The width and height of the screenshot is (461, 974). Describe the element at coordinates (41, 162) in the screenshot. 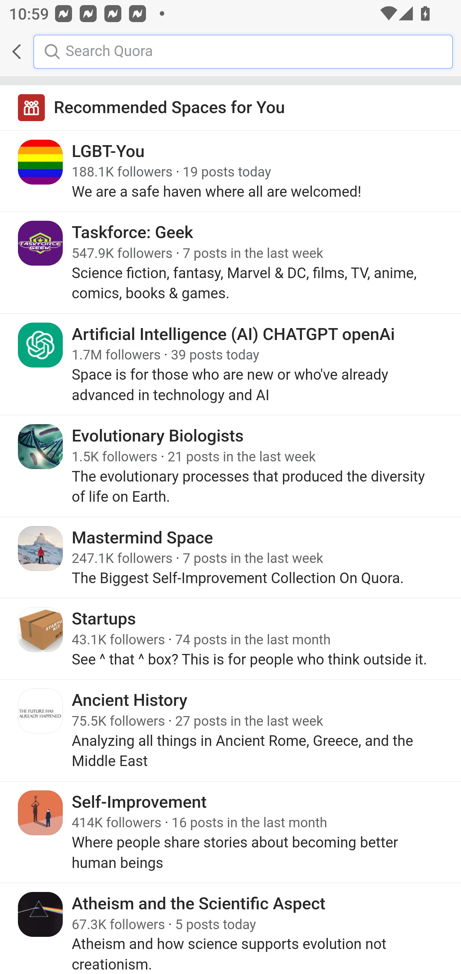

I see `Icon for LGBT-You` at that location.